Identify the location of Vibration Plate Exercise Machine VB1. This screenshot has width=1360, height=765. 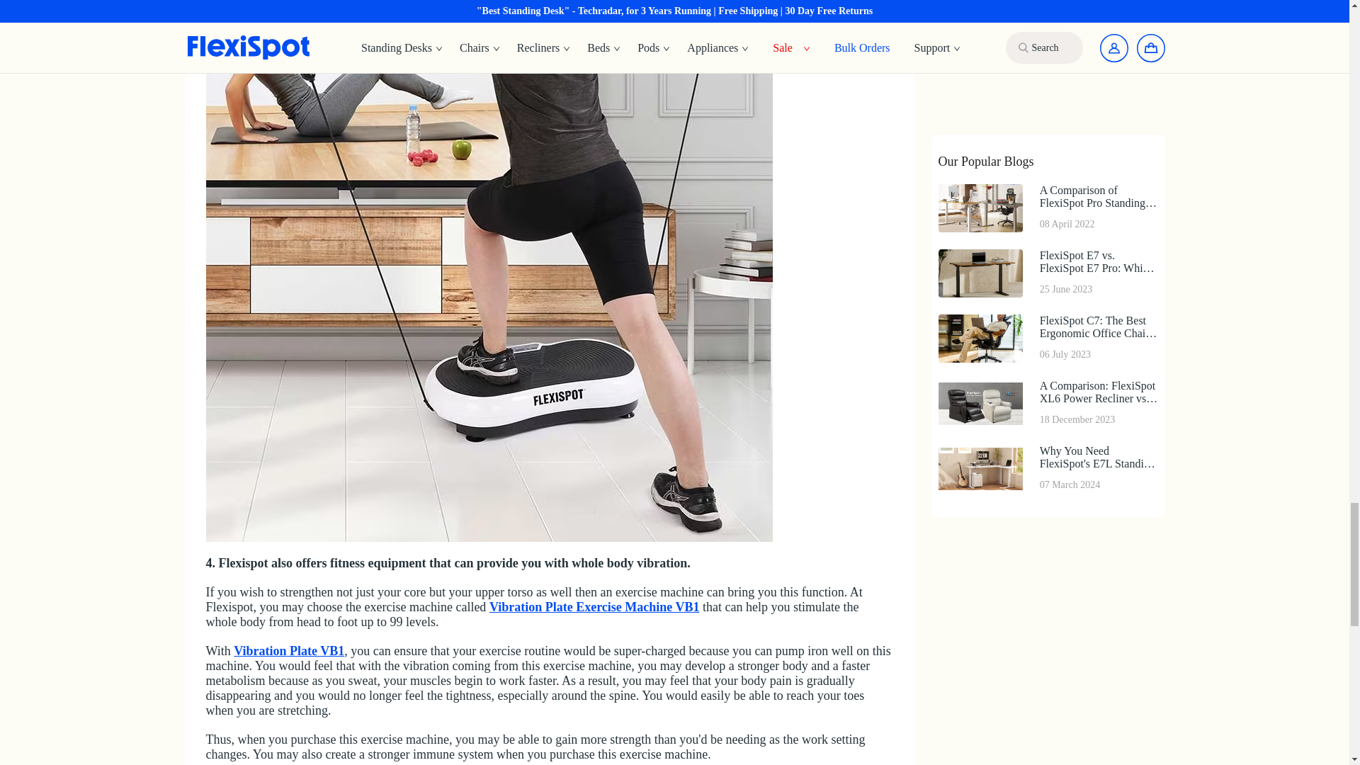
(595, 606).